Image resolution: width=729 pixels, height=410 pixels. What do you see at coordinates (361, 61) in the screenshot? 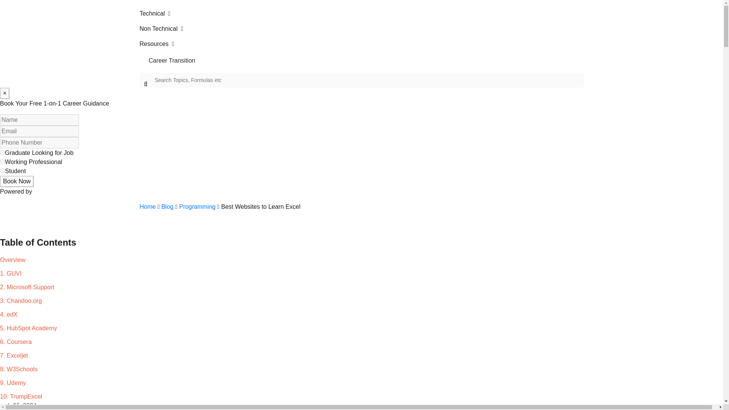
I see `Career Transition` at bounding box center [361, 61].